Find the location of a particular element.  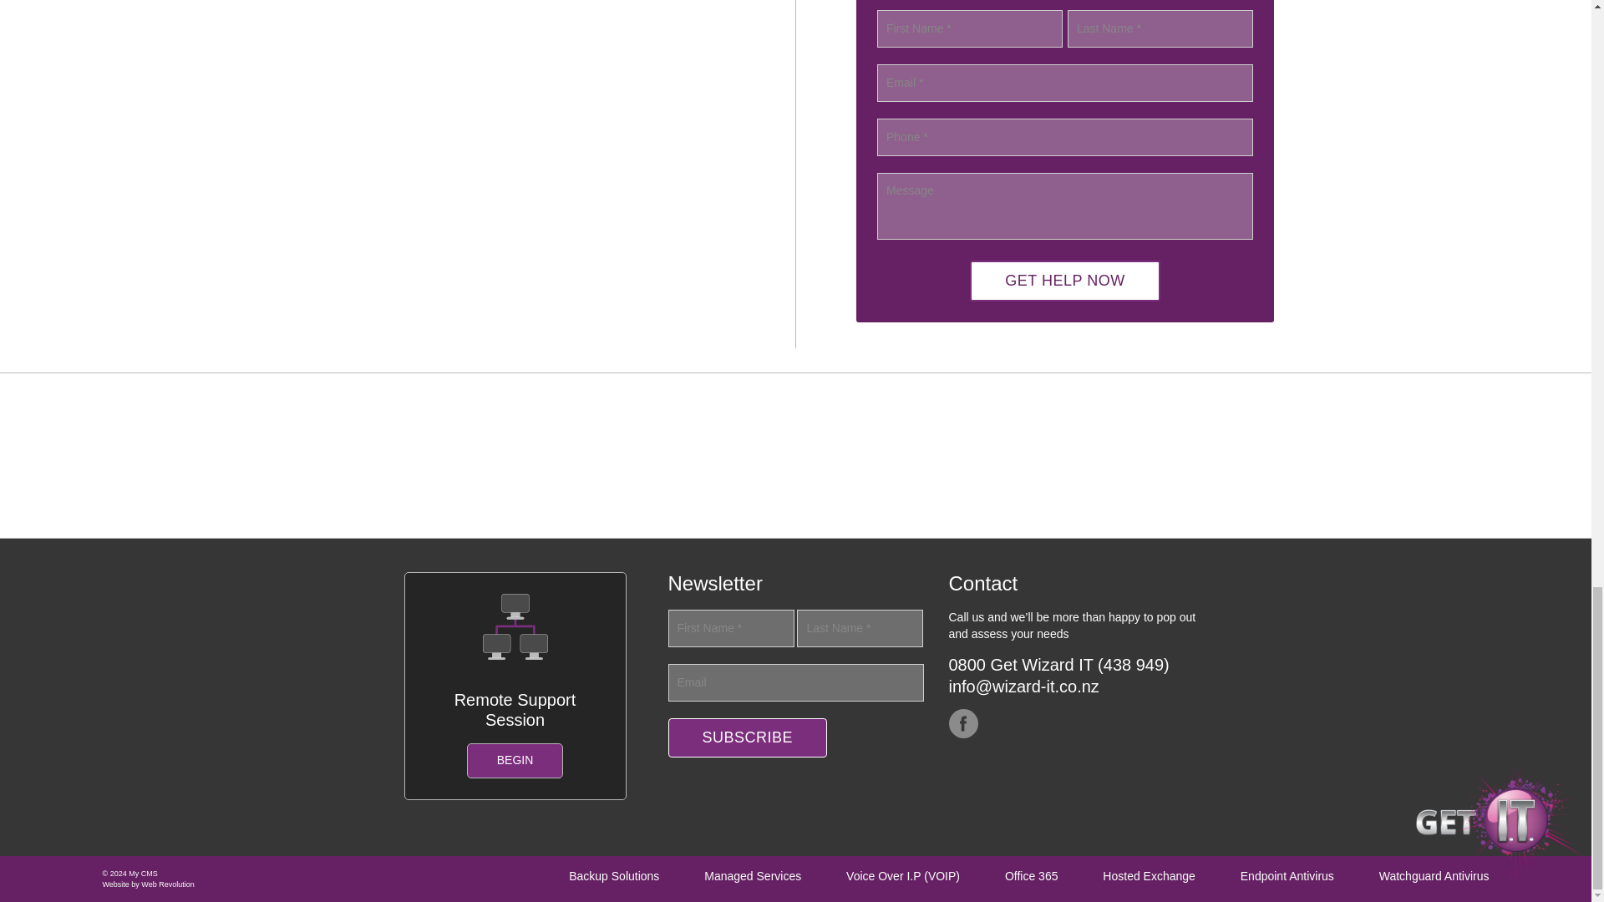

SUBSCRIBE is located at coordinates (748, 737).